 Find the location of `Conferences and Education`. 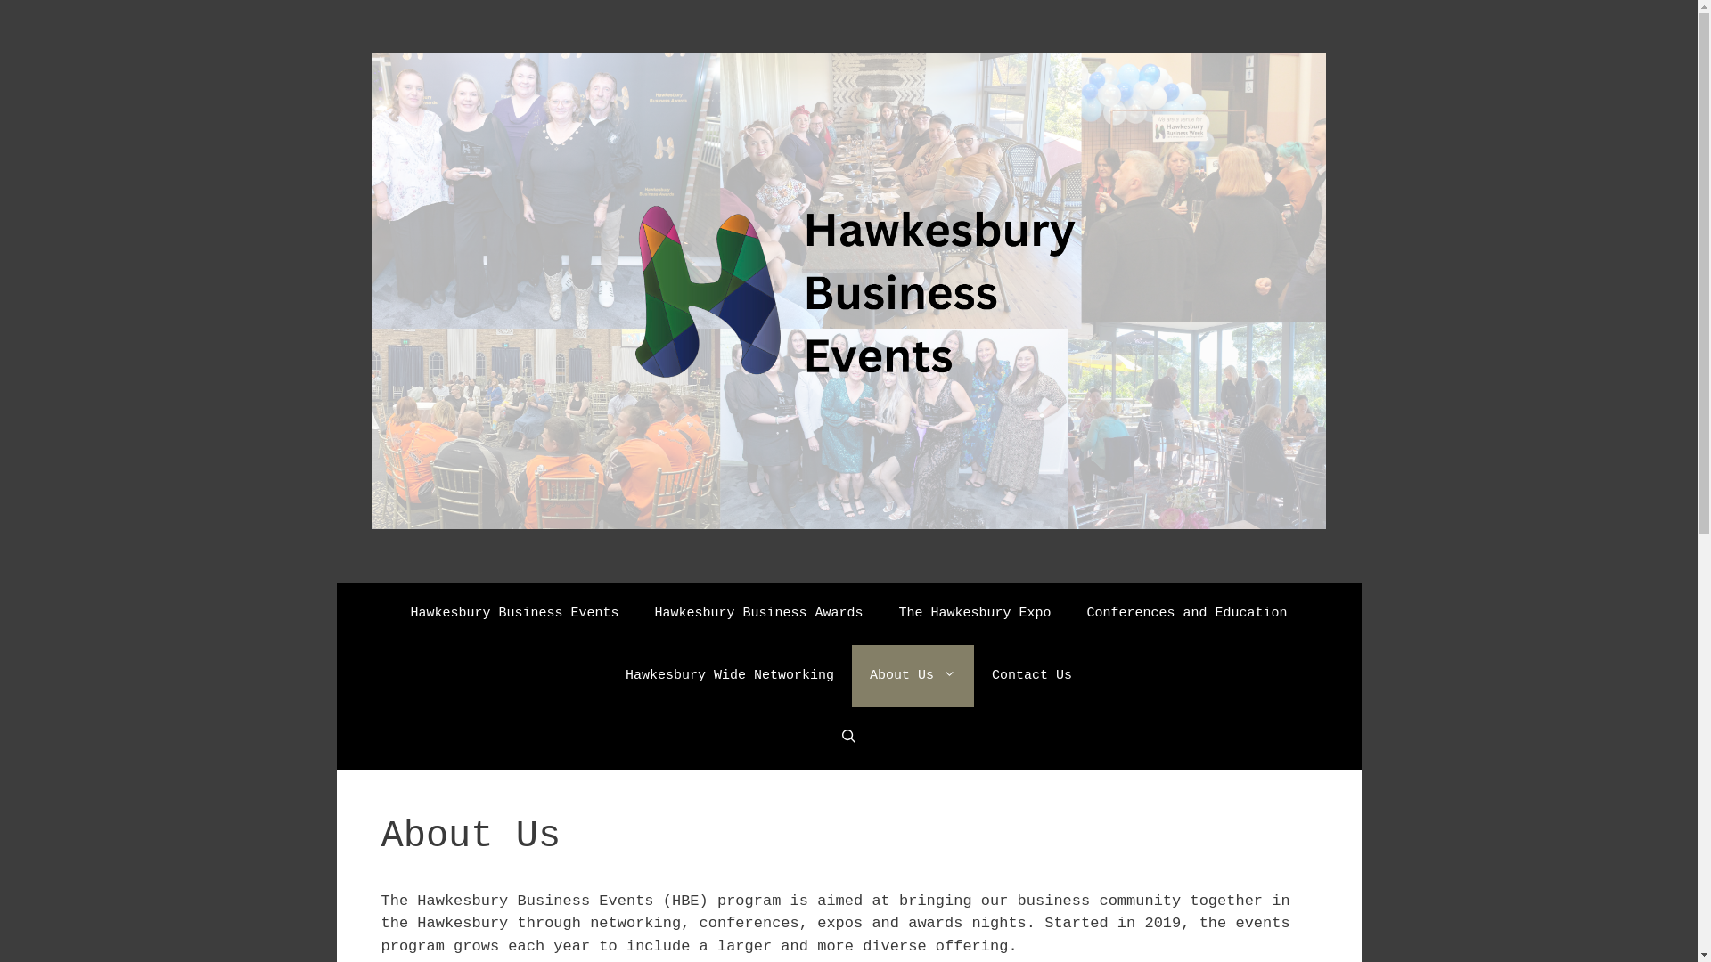

Conferences and Education is located at coordinates (1187, 614).